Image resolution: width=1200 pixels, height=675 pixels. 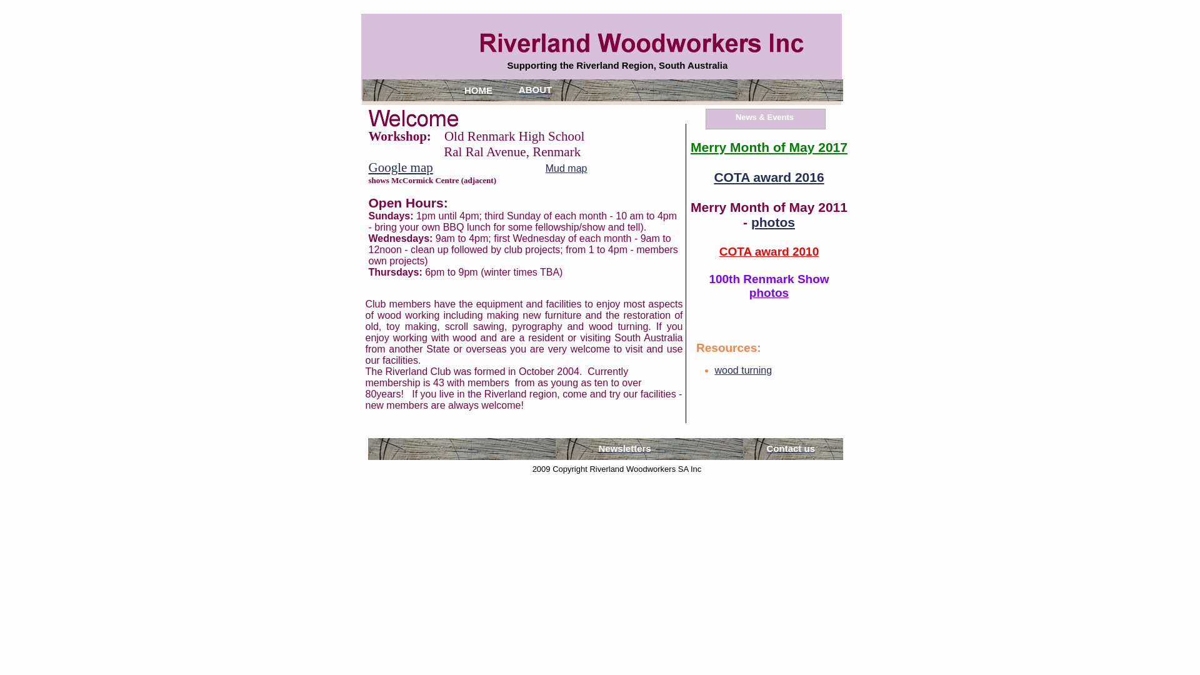 I want to click on COTA award 2010, so click(x=769, y=251).